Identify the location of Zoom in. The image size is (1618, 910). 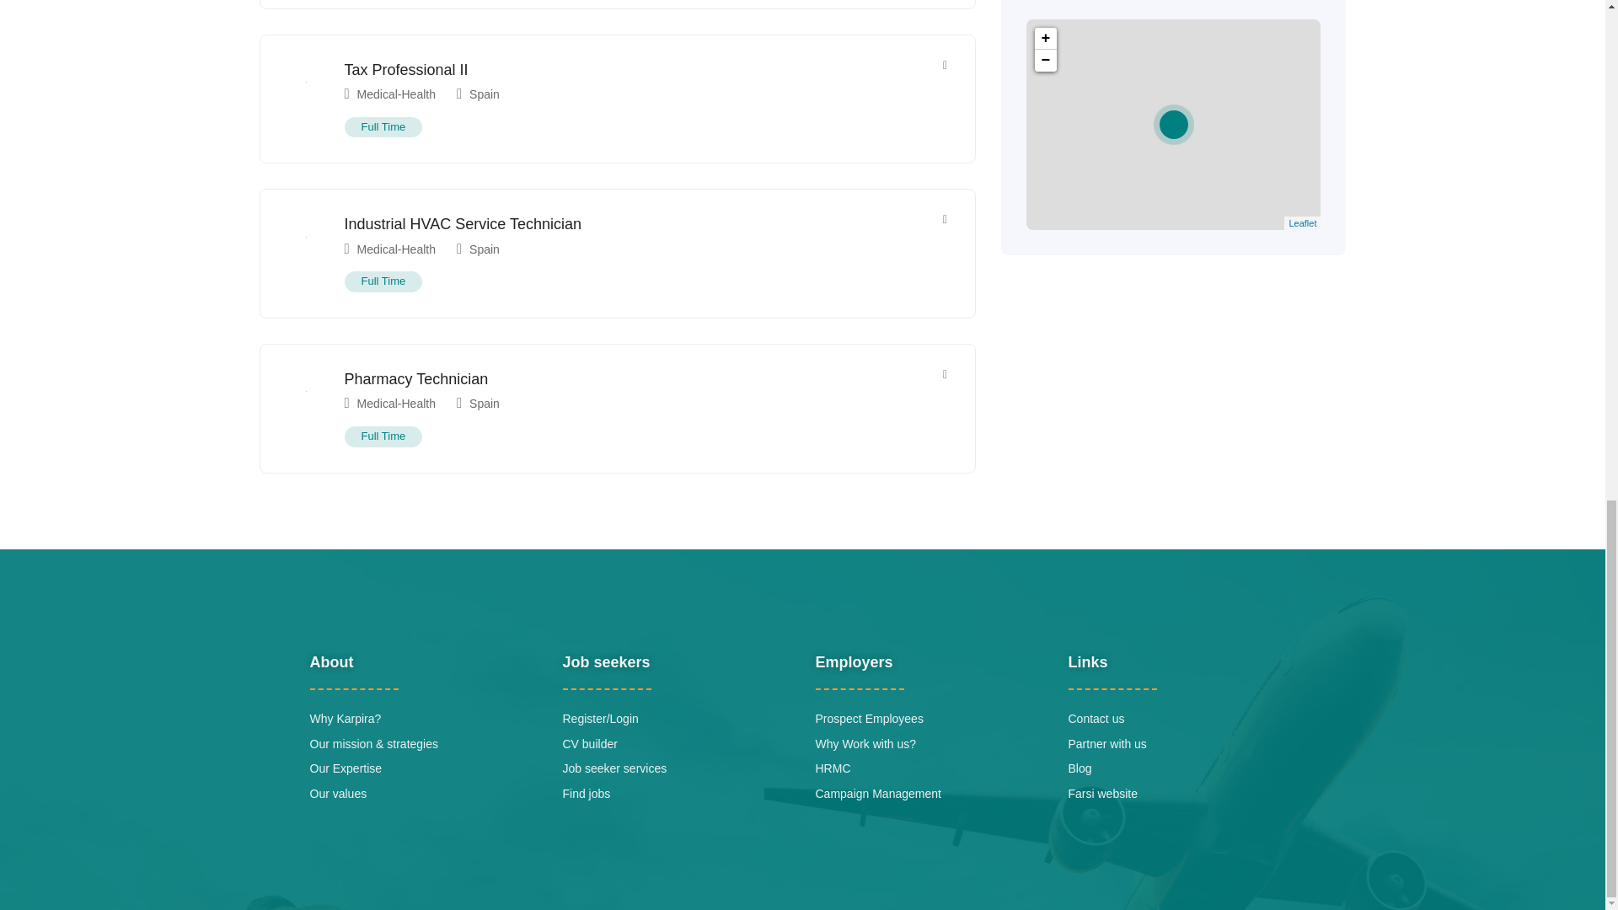
(1045, 39).